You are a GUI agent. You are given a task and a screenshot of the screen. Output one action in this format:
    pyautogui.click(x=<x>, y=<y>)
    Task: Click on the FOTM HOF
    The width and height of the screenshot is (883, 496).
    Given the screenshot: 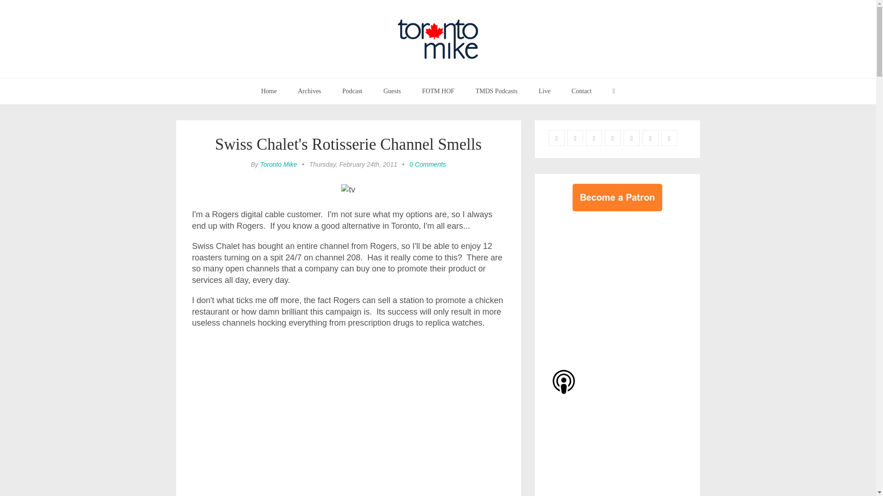 What is the action you would take?
    pyautogui.click(x=438, y=91)
    